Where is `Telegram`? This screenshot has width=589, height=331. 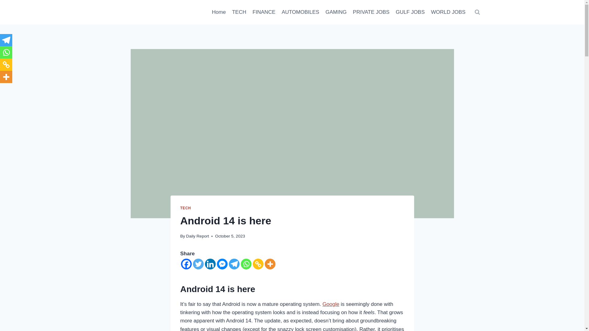 Telegram is located at coordinates (234, 264).